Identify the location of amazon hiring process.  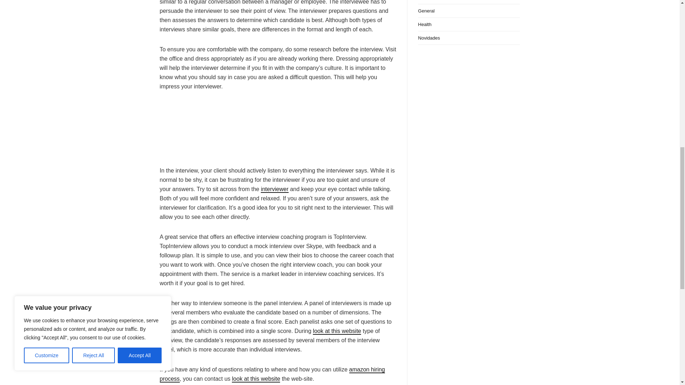
(272, 374).